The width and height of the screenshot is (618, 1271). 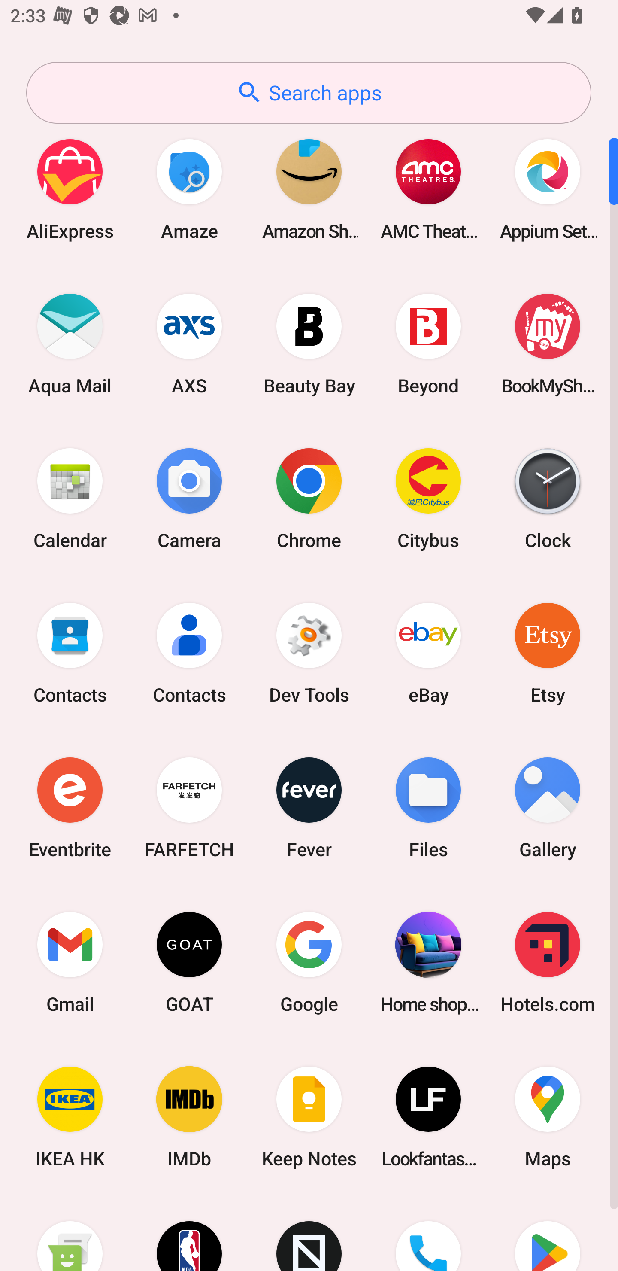 I want to click on Calendar, so click(x=70, y=498).